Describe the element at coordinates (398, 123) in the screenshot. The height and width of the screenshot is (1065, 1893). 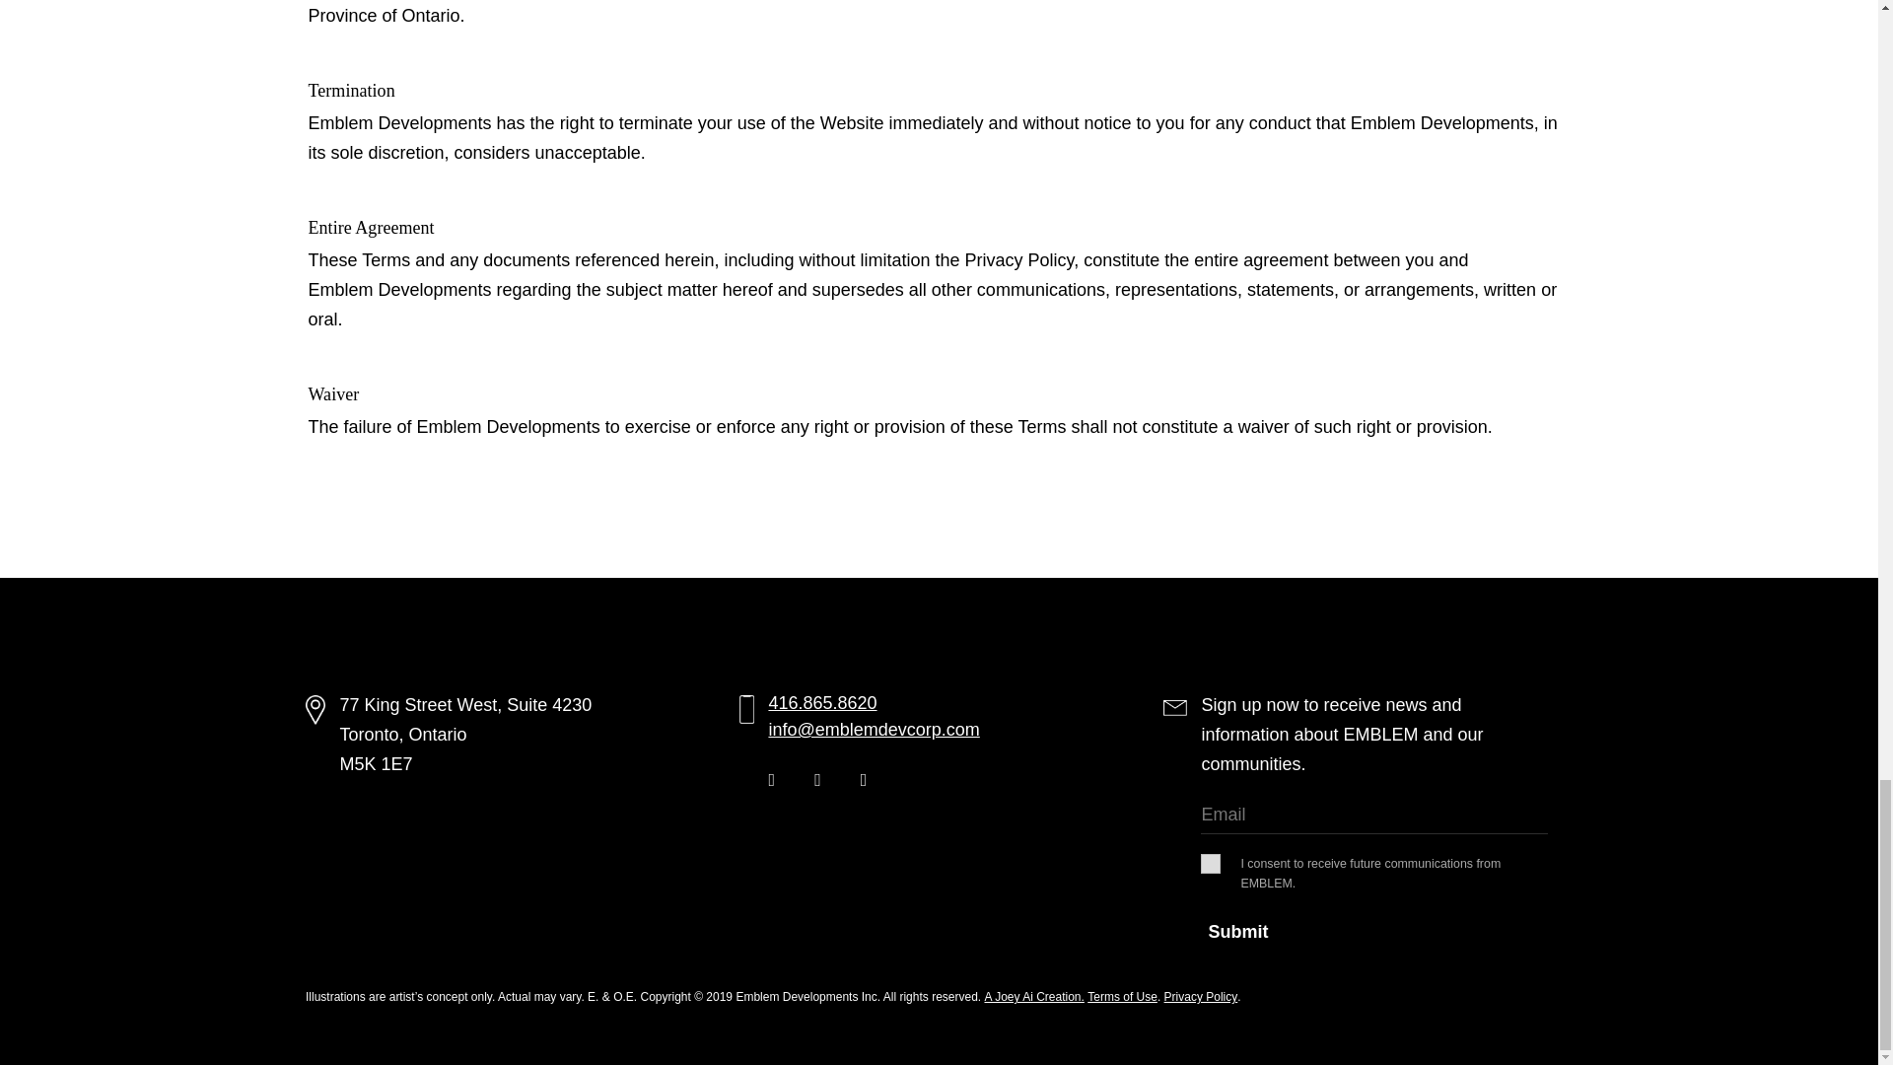
I see `Emblem Developments` at that location.